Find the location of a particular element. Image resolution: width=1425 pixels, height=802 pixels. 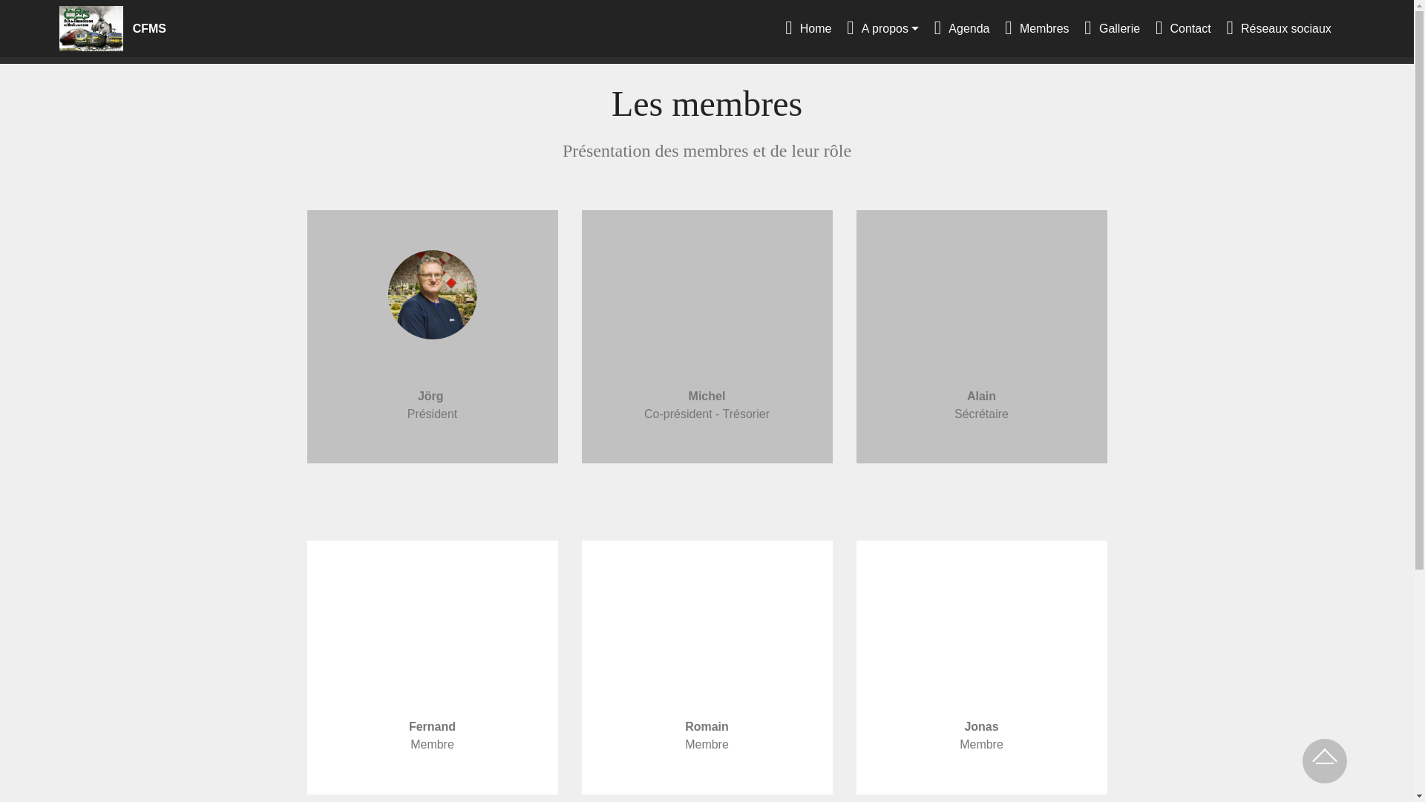

A propos is located at coordinates (883, 28).